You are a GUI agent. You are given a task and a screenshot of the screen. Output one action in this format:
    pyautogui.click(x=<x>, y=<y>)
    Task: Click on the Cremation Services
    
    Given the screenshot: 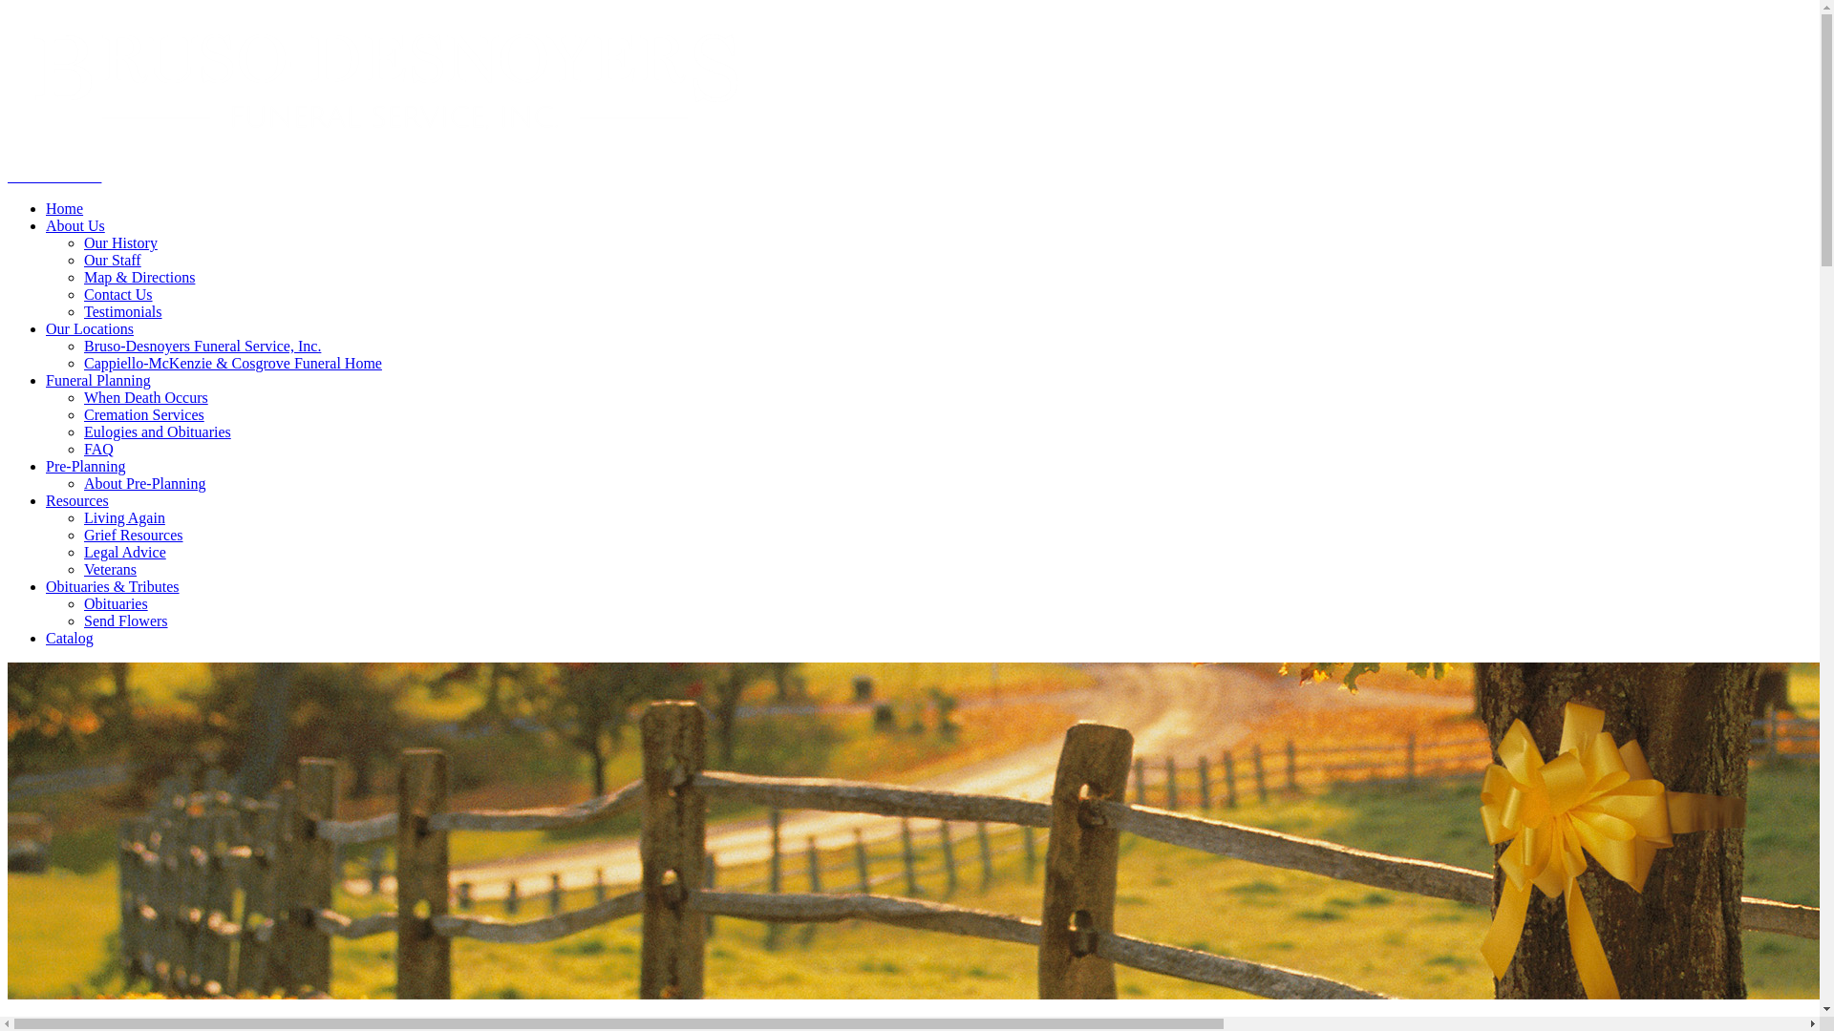 What is the action you would take?
    pyautogui.click(x=143, y=414)
    